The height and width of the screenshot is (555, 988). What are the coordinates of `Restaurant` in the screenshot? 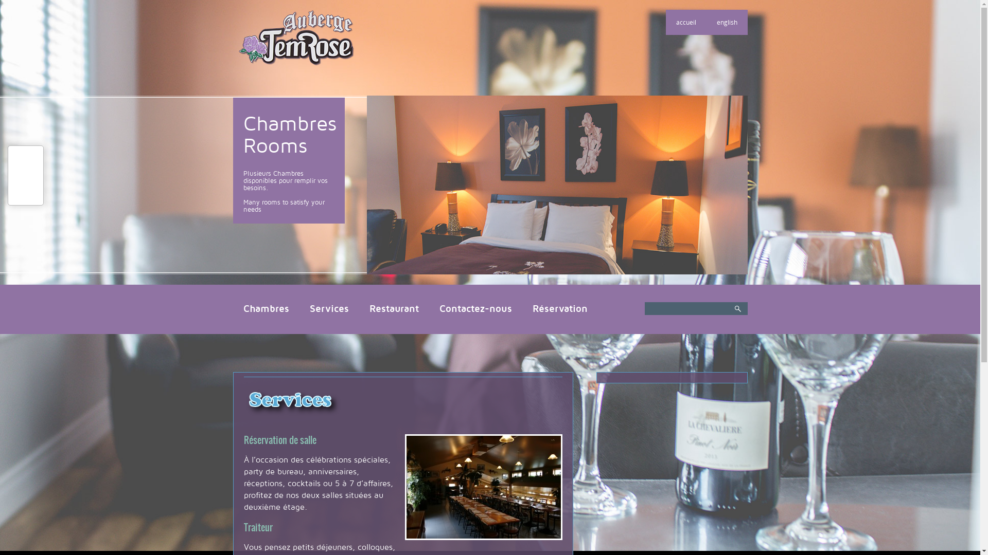 It's located at (394, 309).